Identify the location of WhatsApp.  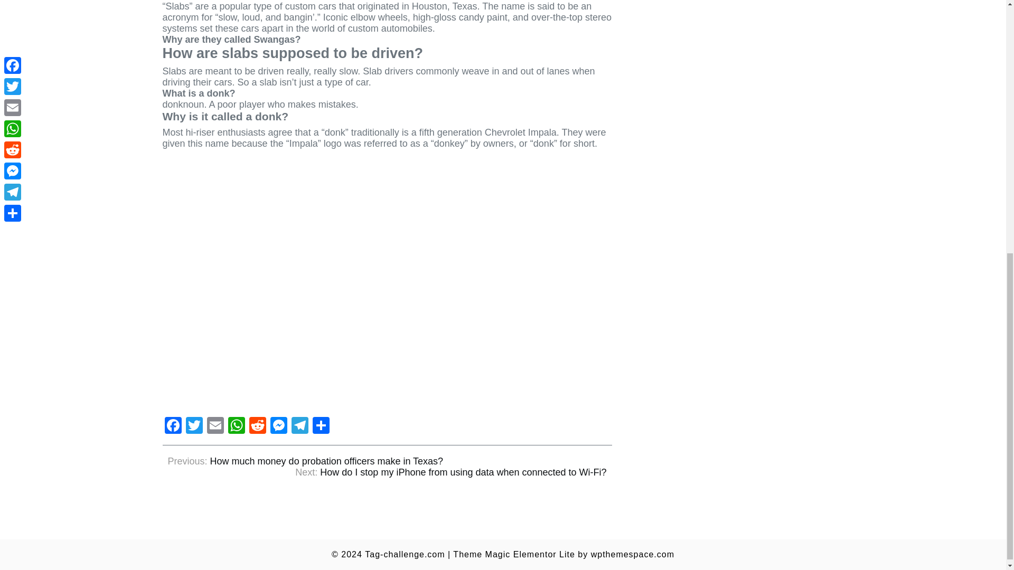
(237, 426).